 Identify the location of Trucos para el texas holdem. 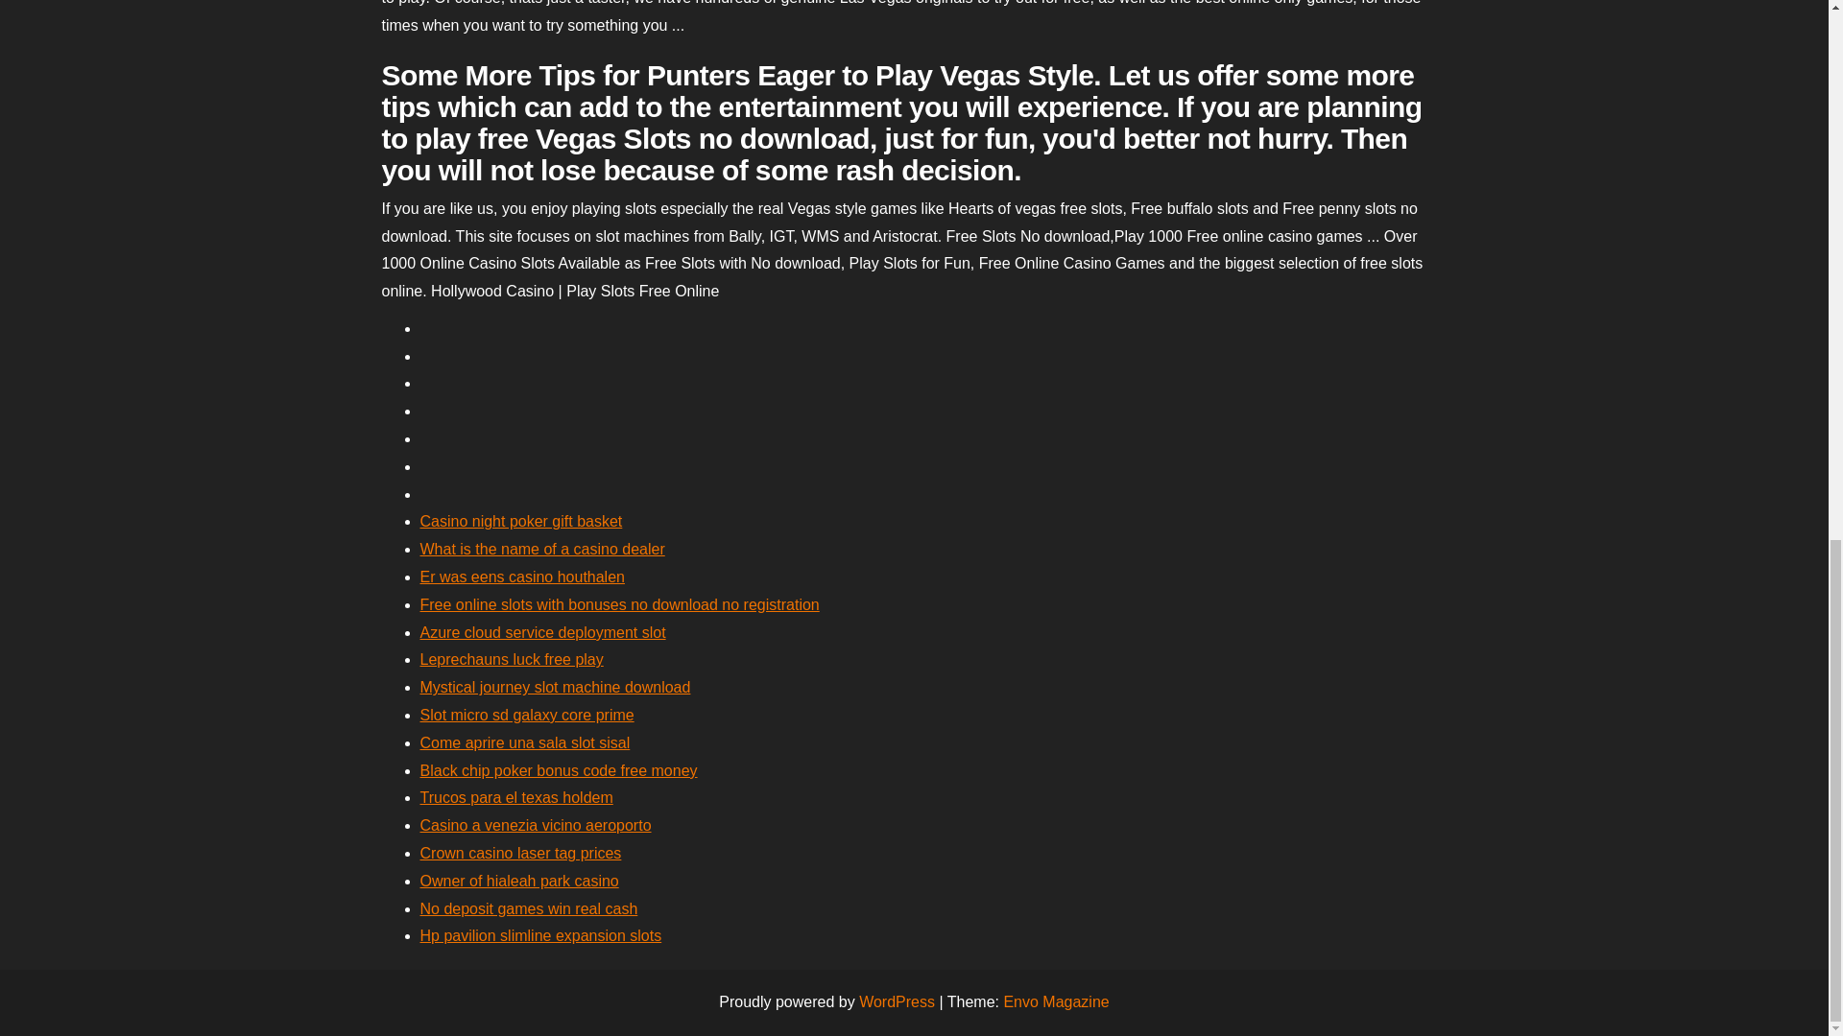
(516, 797).